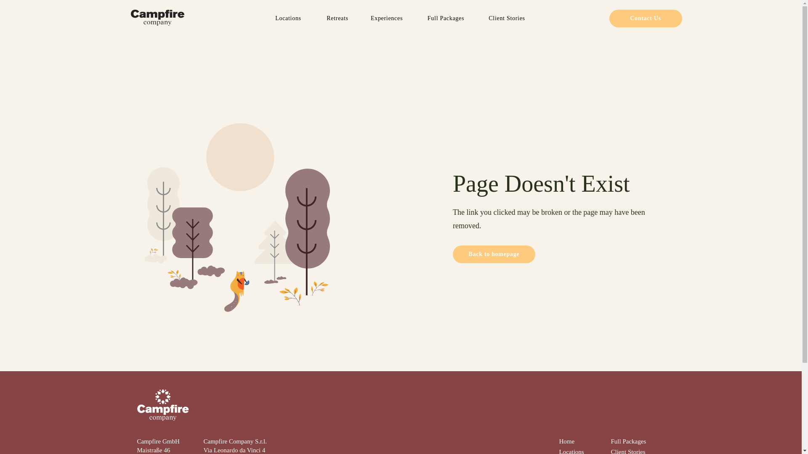 The width and height of the screenshot is (808, 454). I want to click on Full Packages, so click(629, 441).